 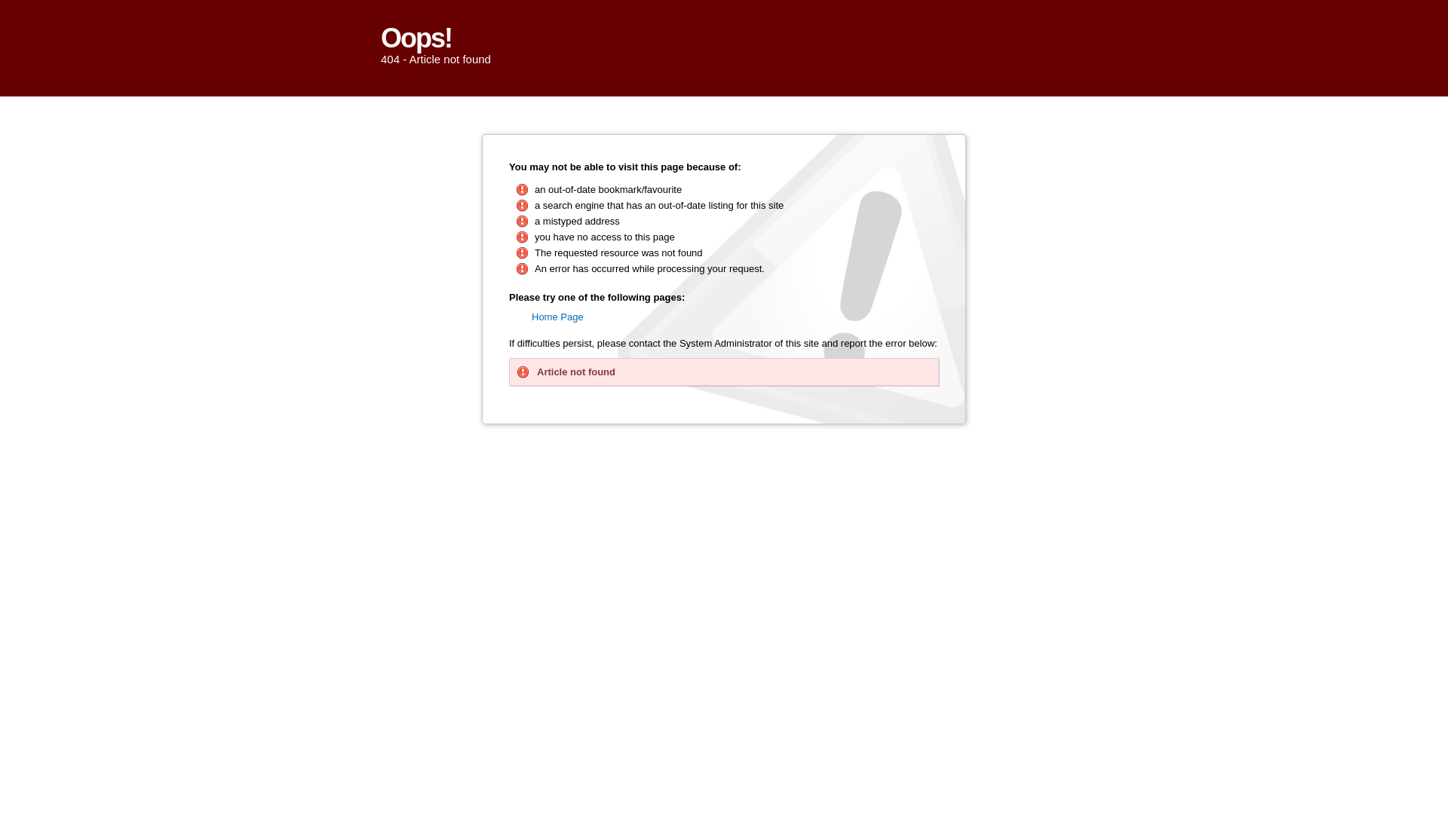 What do you see at coordinates (558, 317) in the screenshot?
I see `Home Page` at bounding box center [558, 317].